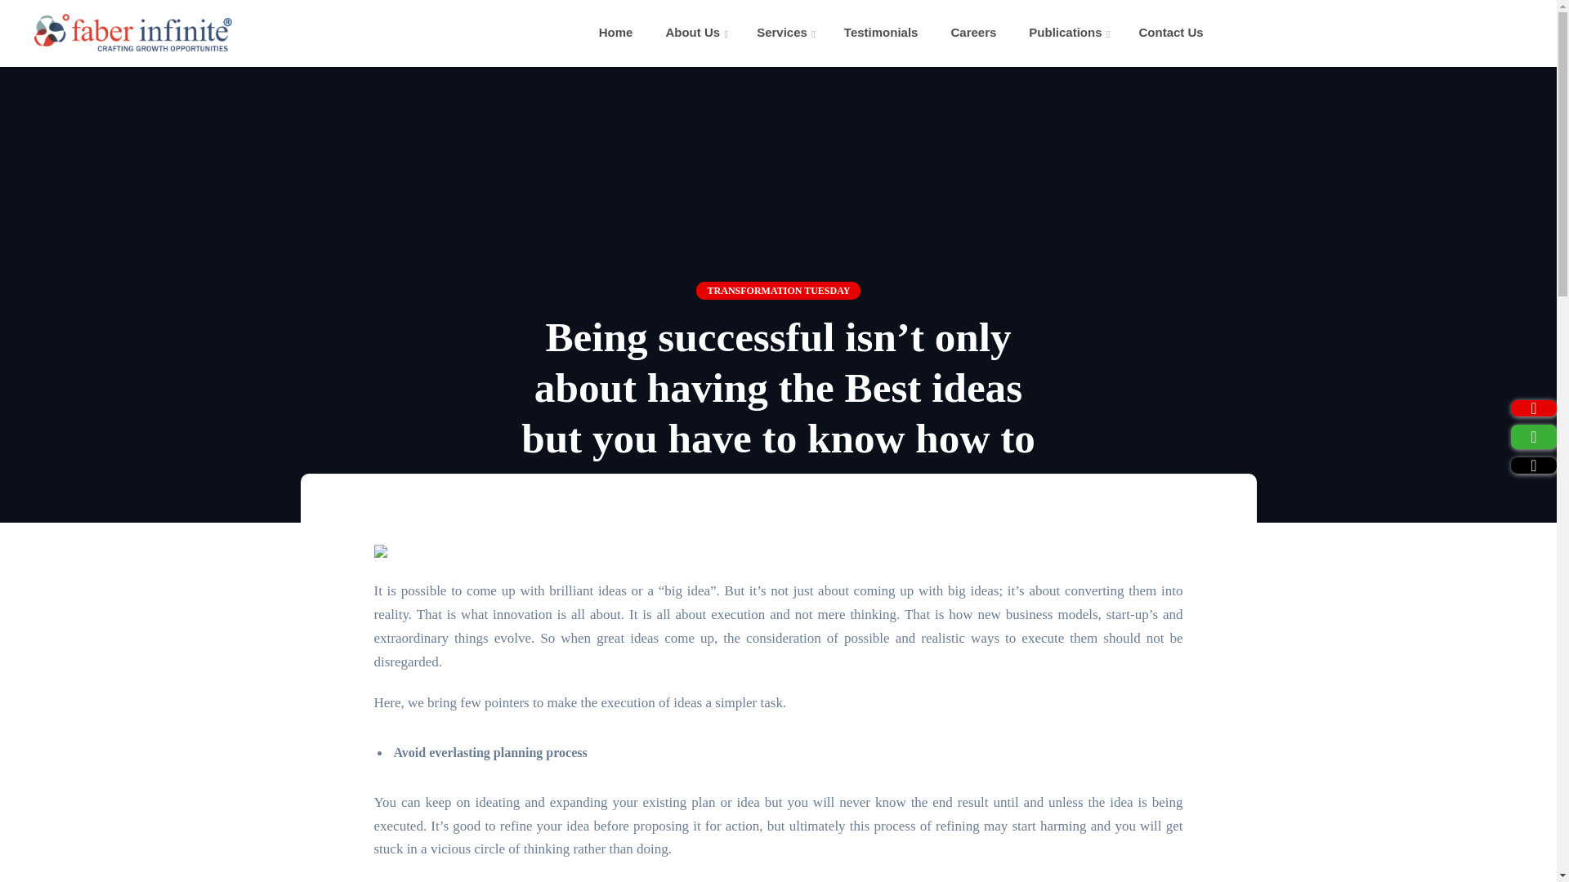 The height and width of the screenshot is (882, 1569). What do you see at coordinates (25, 20) in the screenshot?
I see `Search` at bounding box center [25, 20].